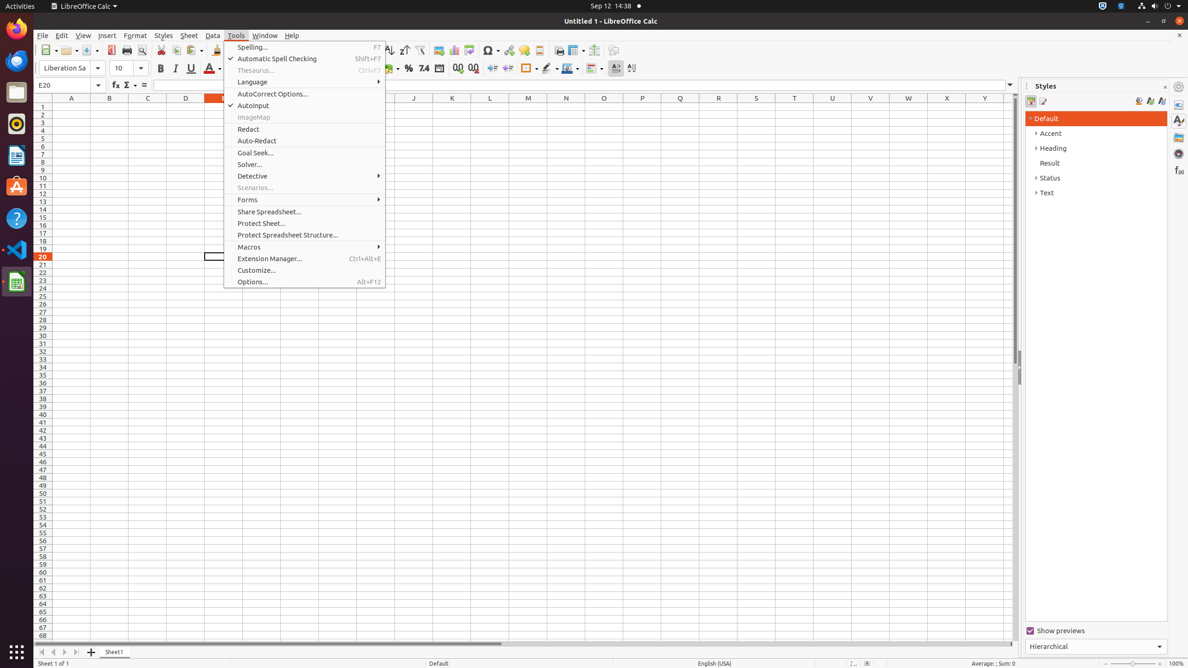  I want to click on Properties, so click(1179, 105).